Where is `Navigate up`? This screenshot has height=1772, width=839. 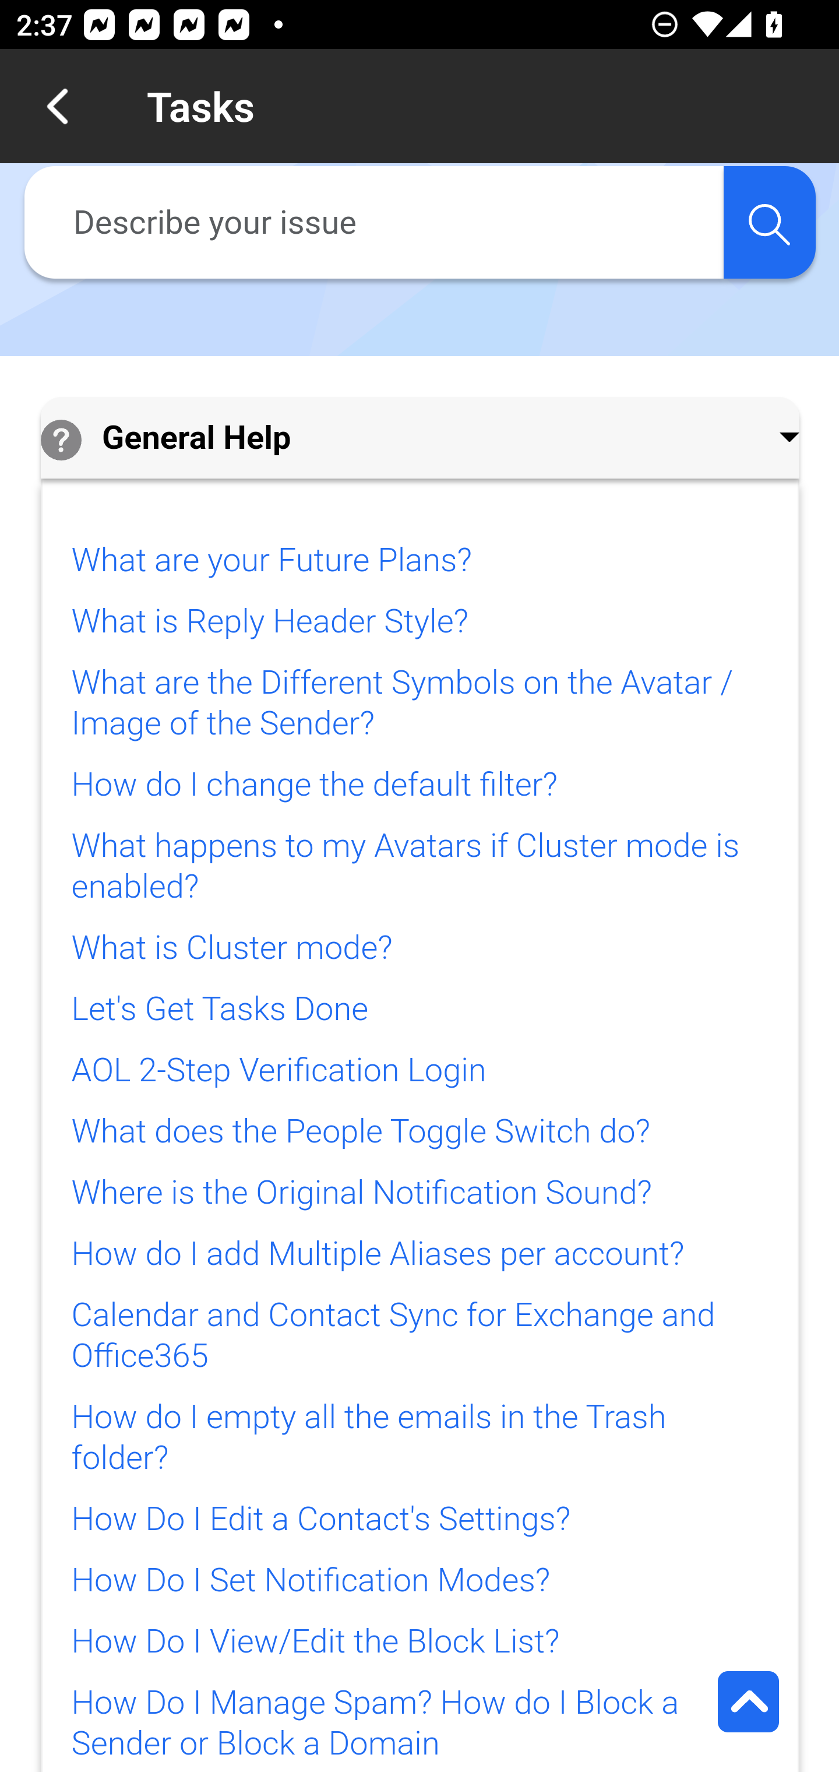 Navigate up is located at coordinates (57, 106).